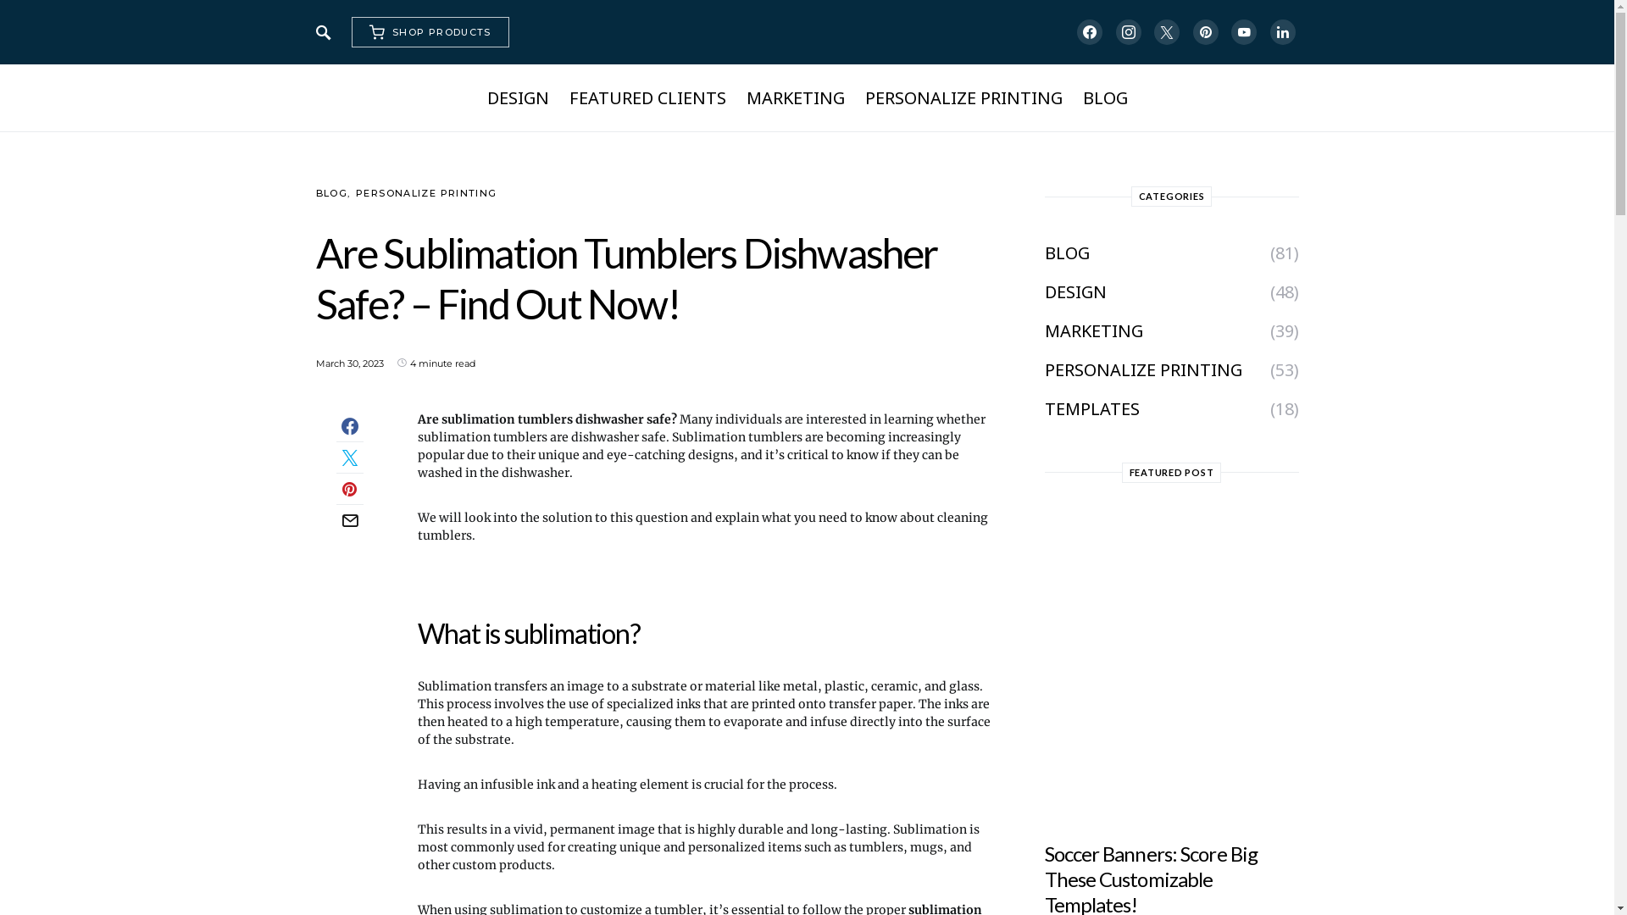  What do you see at coordinates (331, 193) in the screenshot?
I see `BLOG` at bounding box center [331, 193].